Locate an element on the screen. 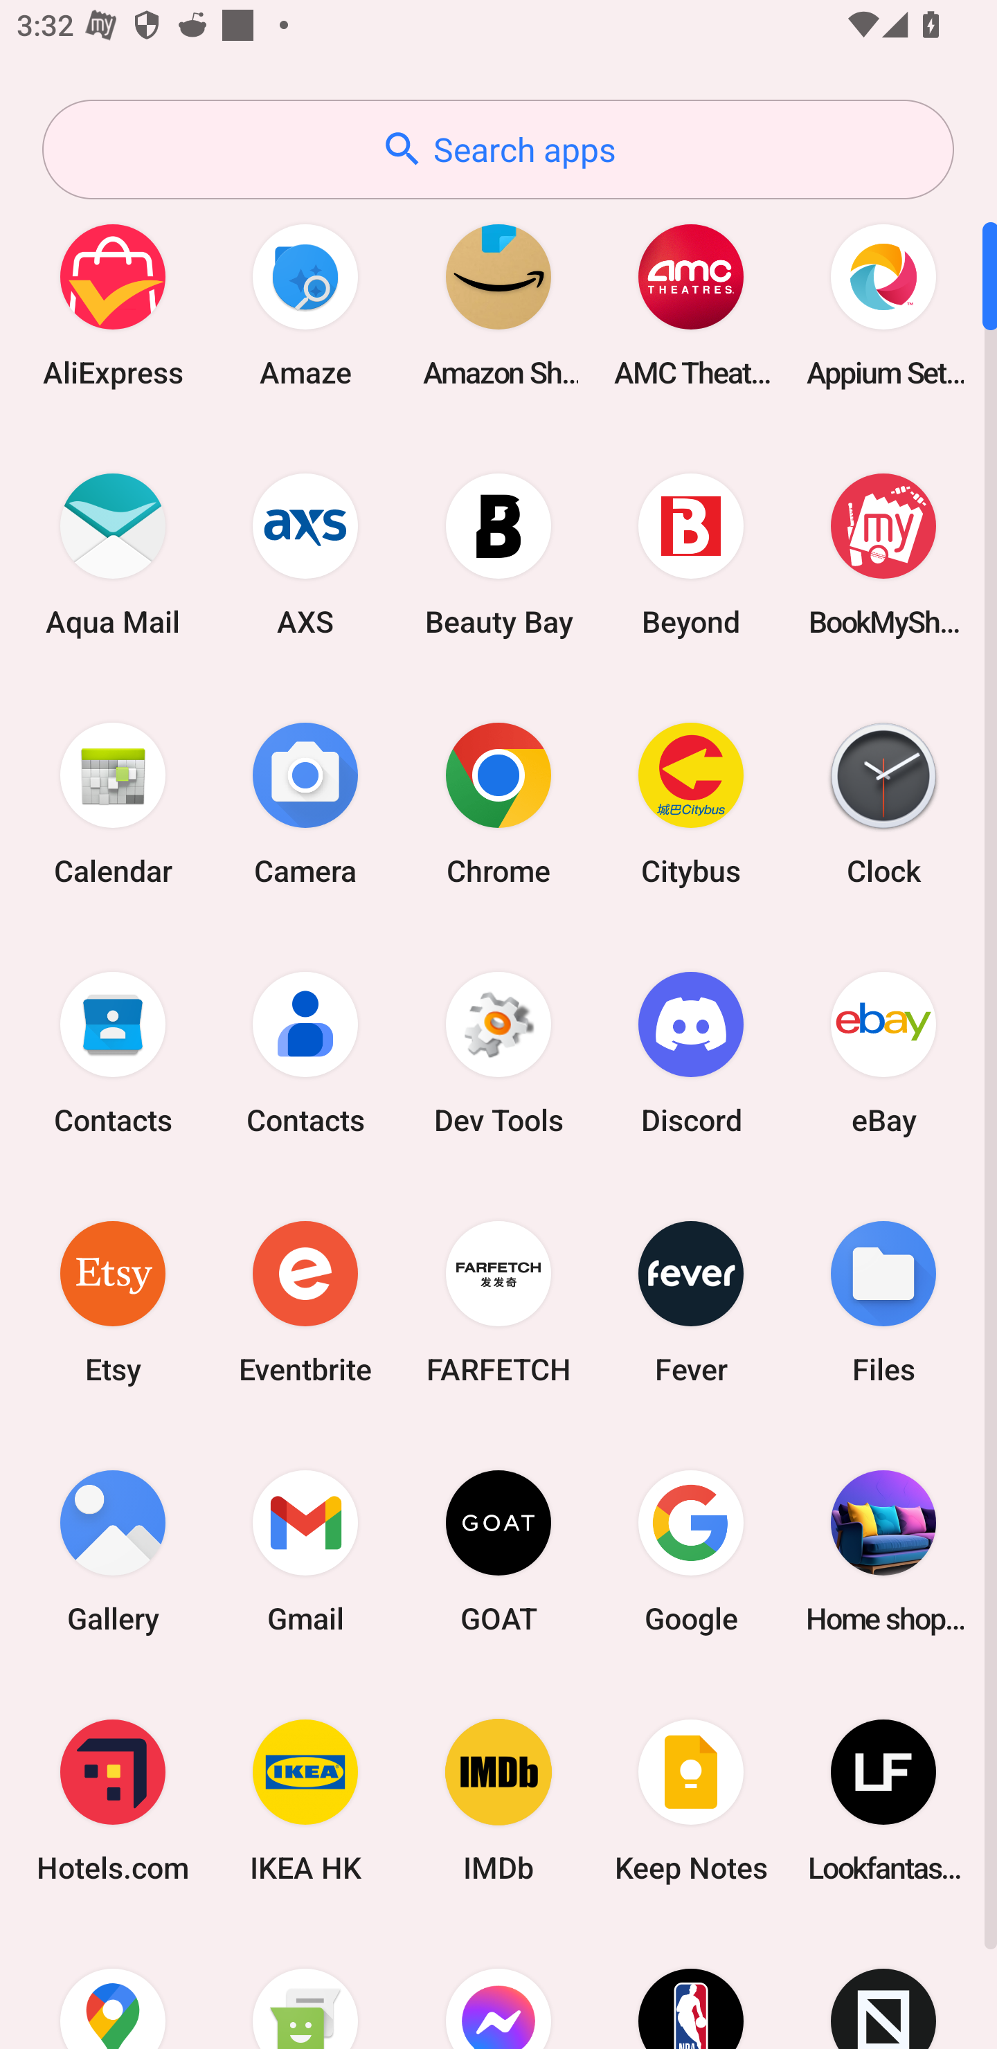  Google is located at coordinates (691, 1551).